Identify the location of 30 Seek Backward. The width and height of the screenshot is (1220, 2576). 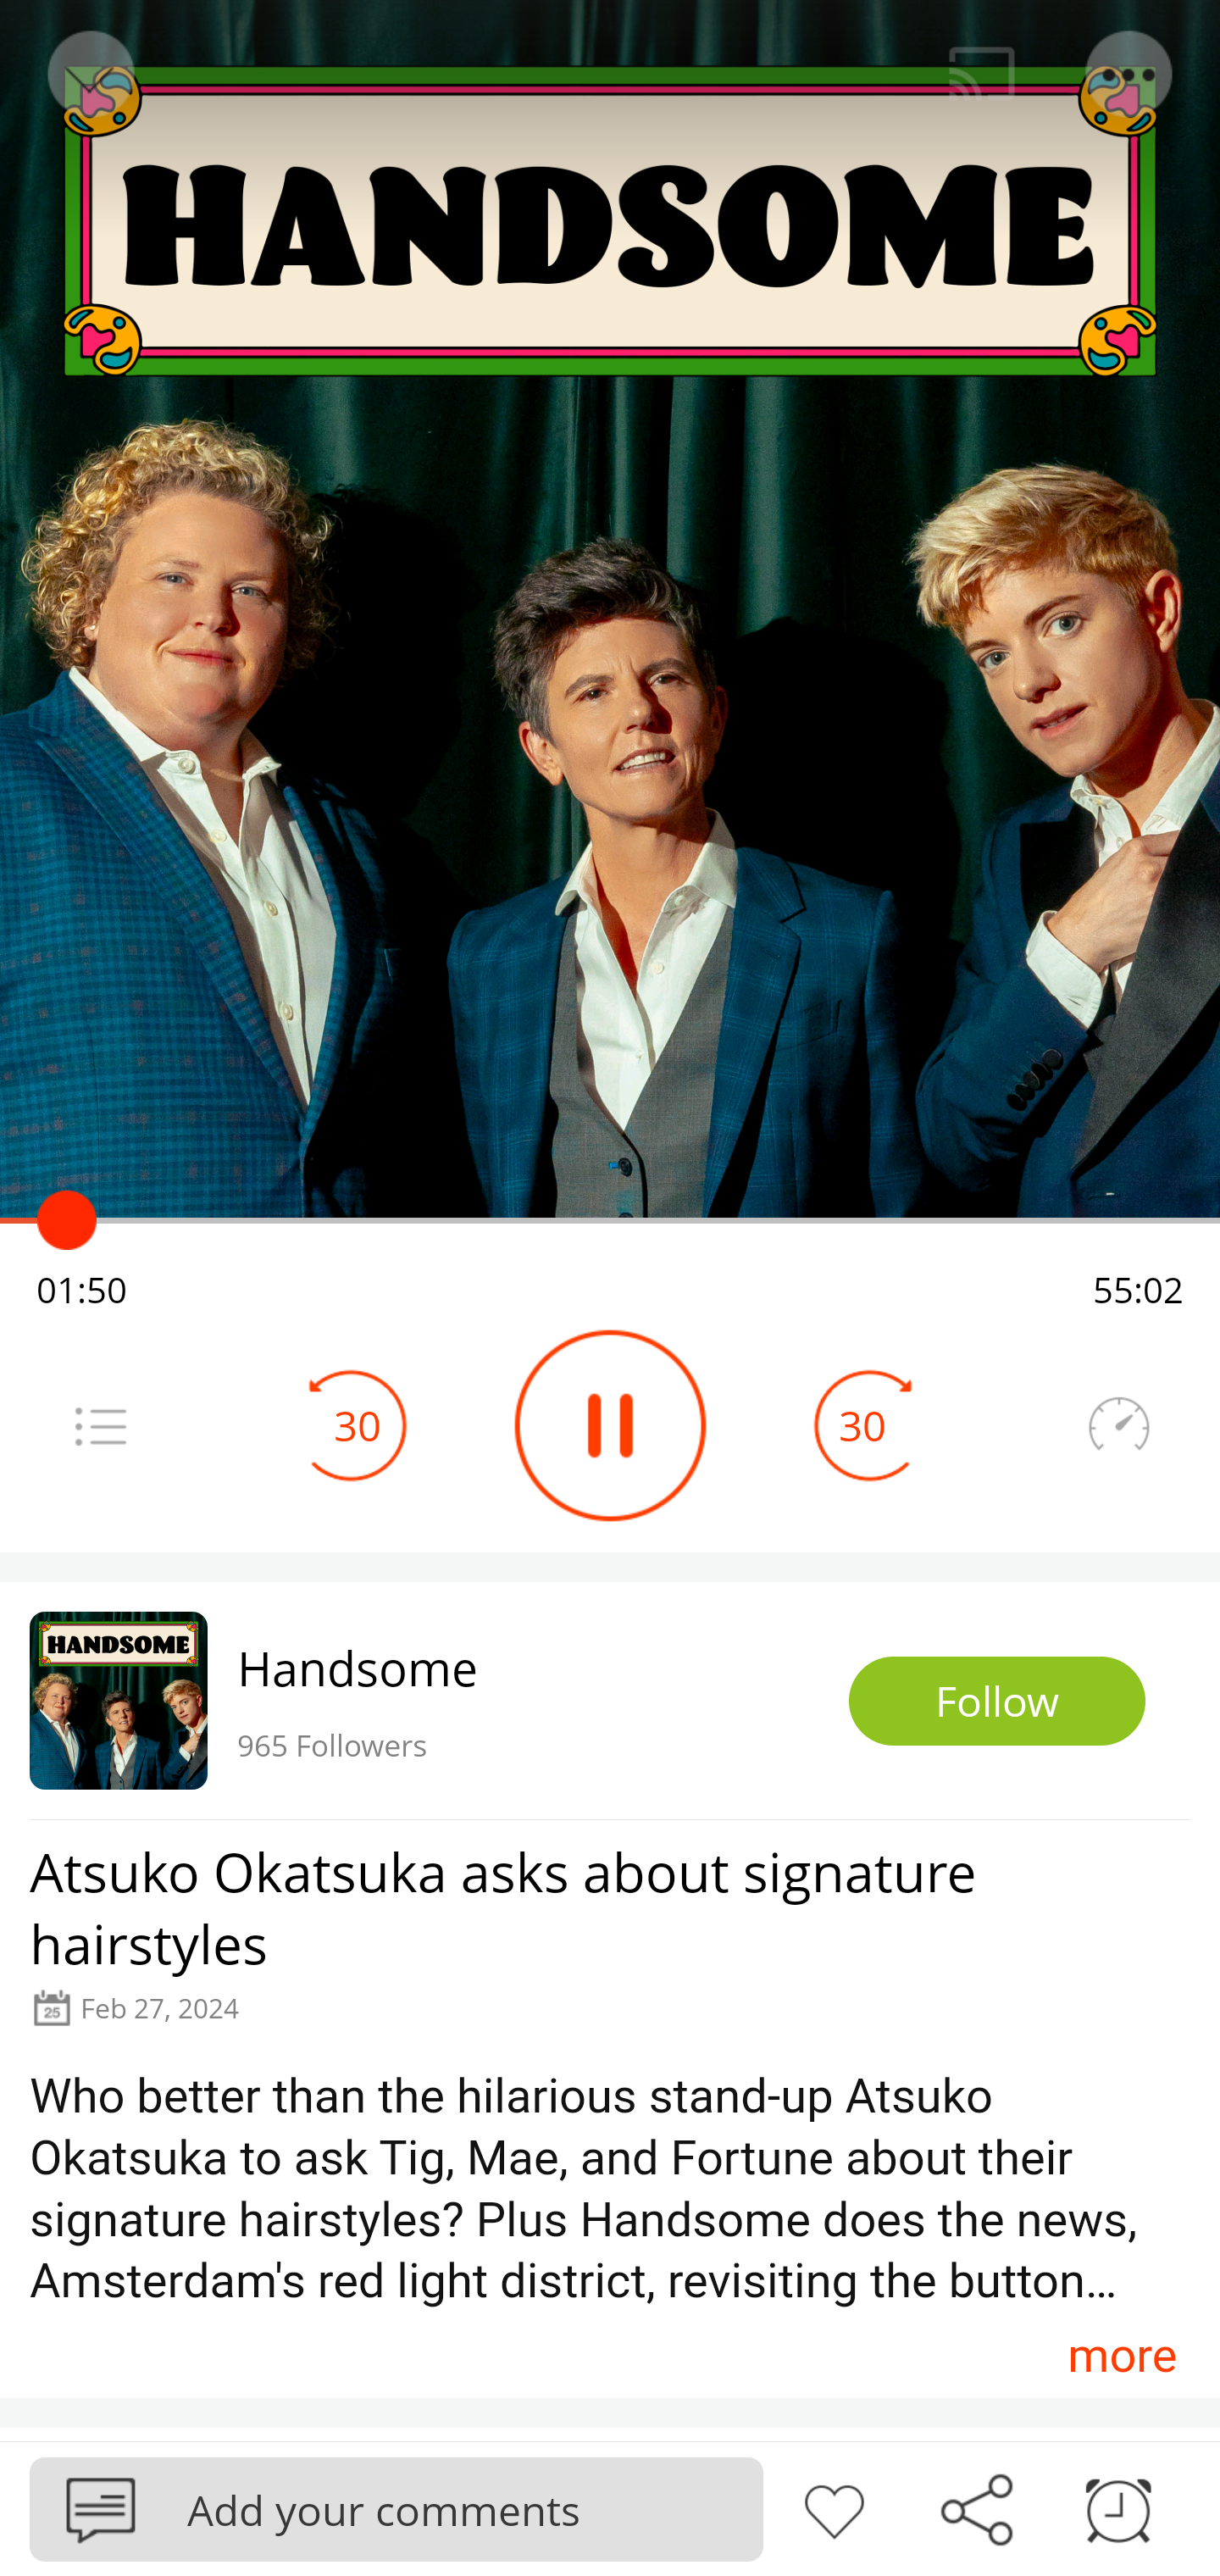
(358, 1425).